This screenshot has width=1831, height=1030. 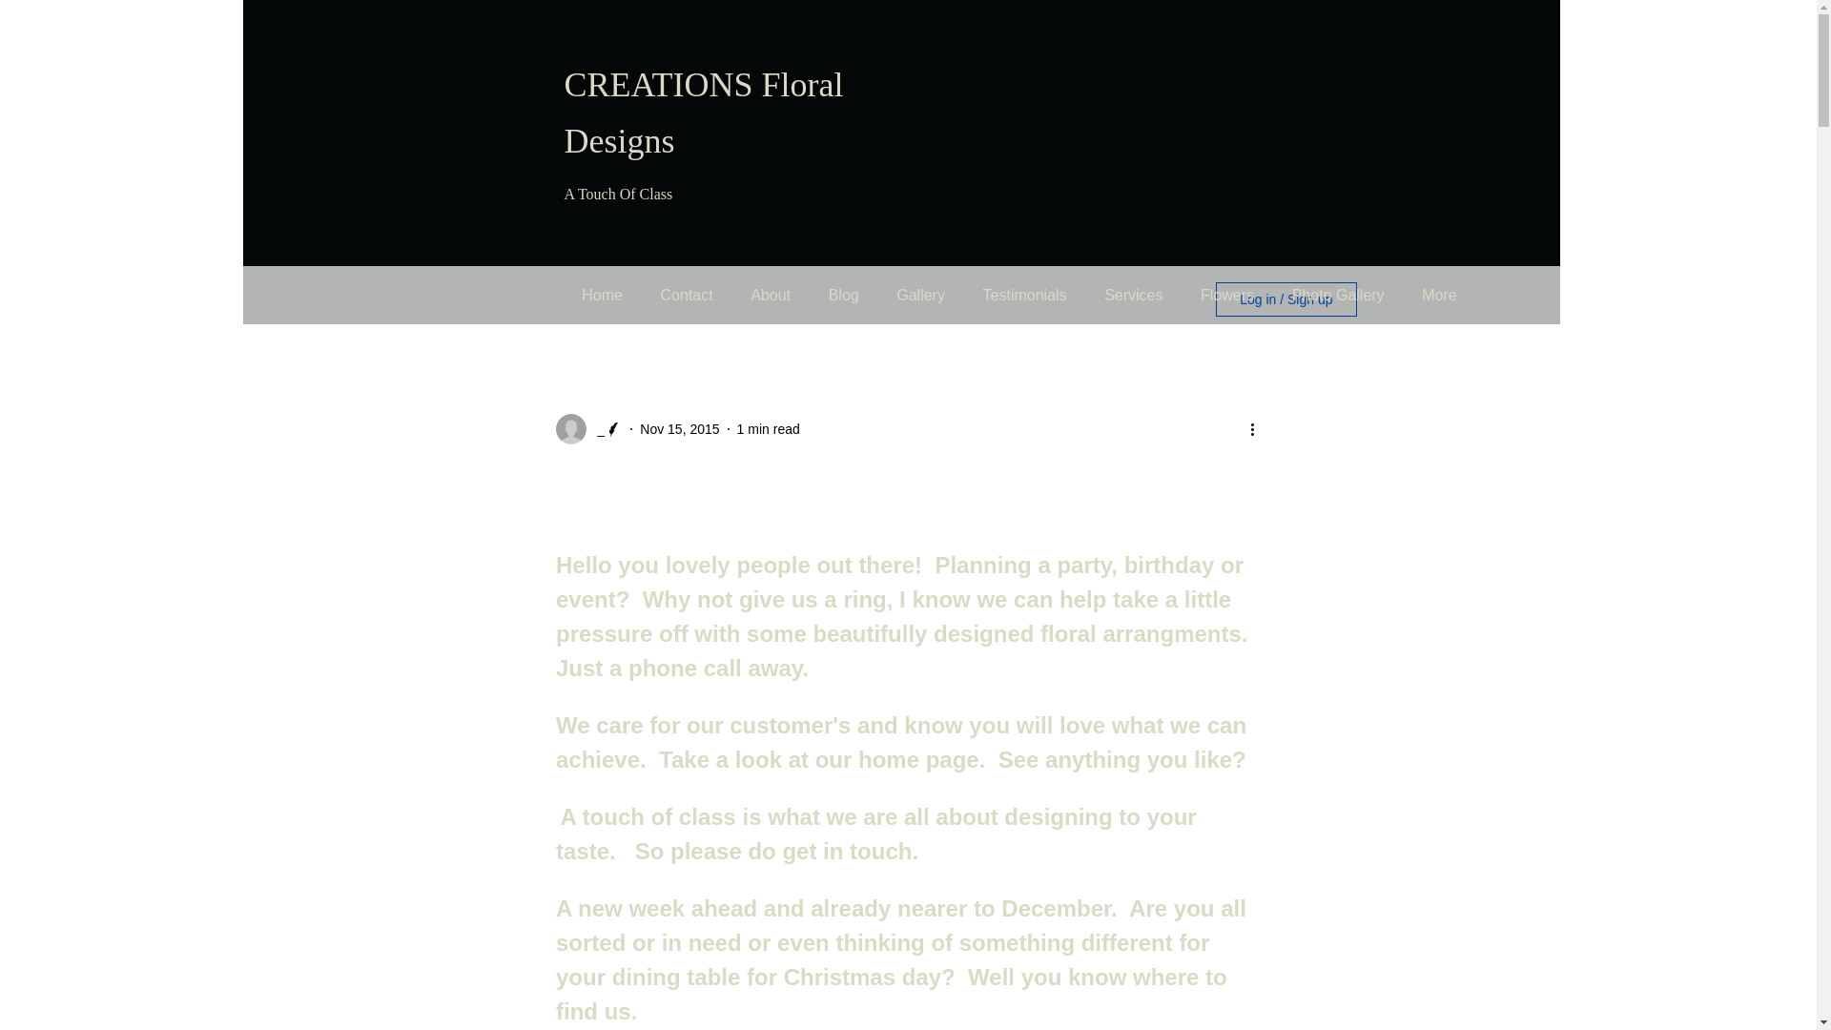 What do you see at coordinates (679, 428) in the screenshot?
I see `Nov 15, 2015` at bounding box center [679, 428].